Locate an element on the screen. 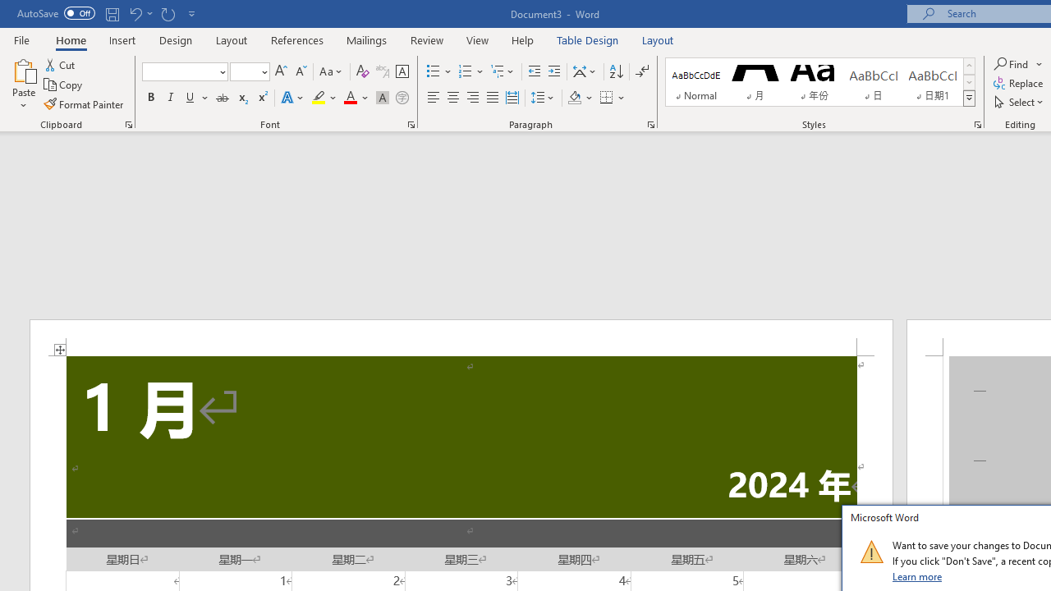 This screenshot has height=591, width=1051. Bold is located at coordinates (150, 98).